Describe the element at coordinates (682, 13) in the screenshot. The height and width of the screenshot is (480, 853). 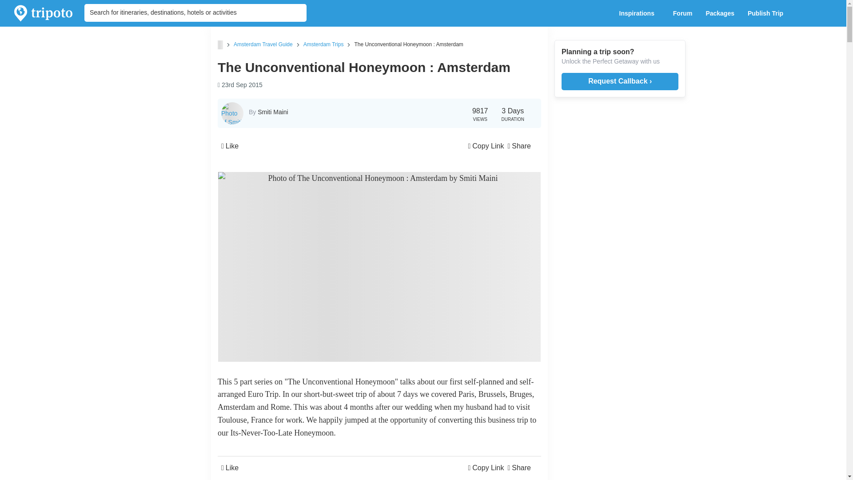
I see `Forum` at that location.